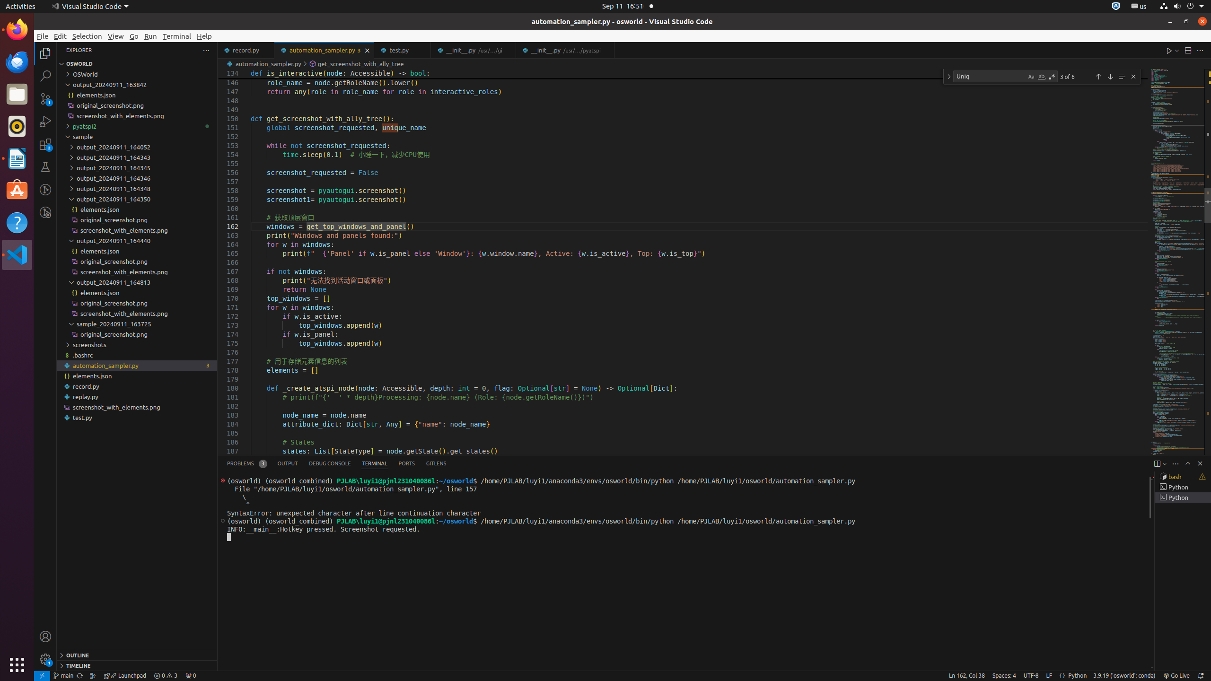  Describe the element at coordinates (337, 463) in the screenshot. I see `Active View Switcher` at that location.